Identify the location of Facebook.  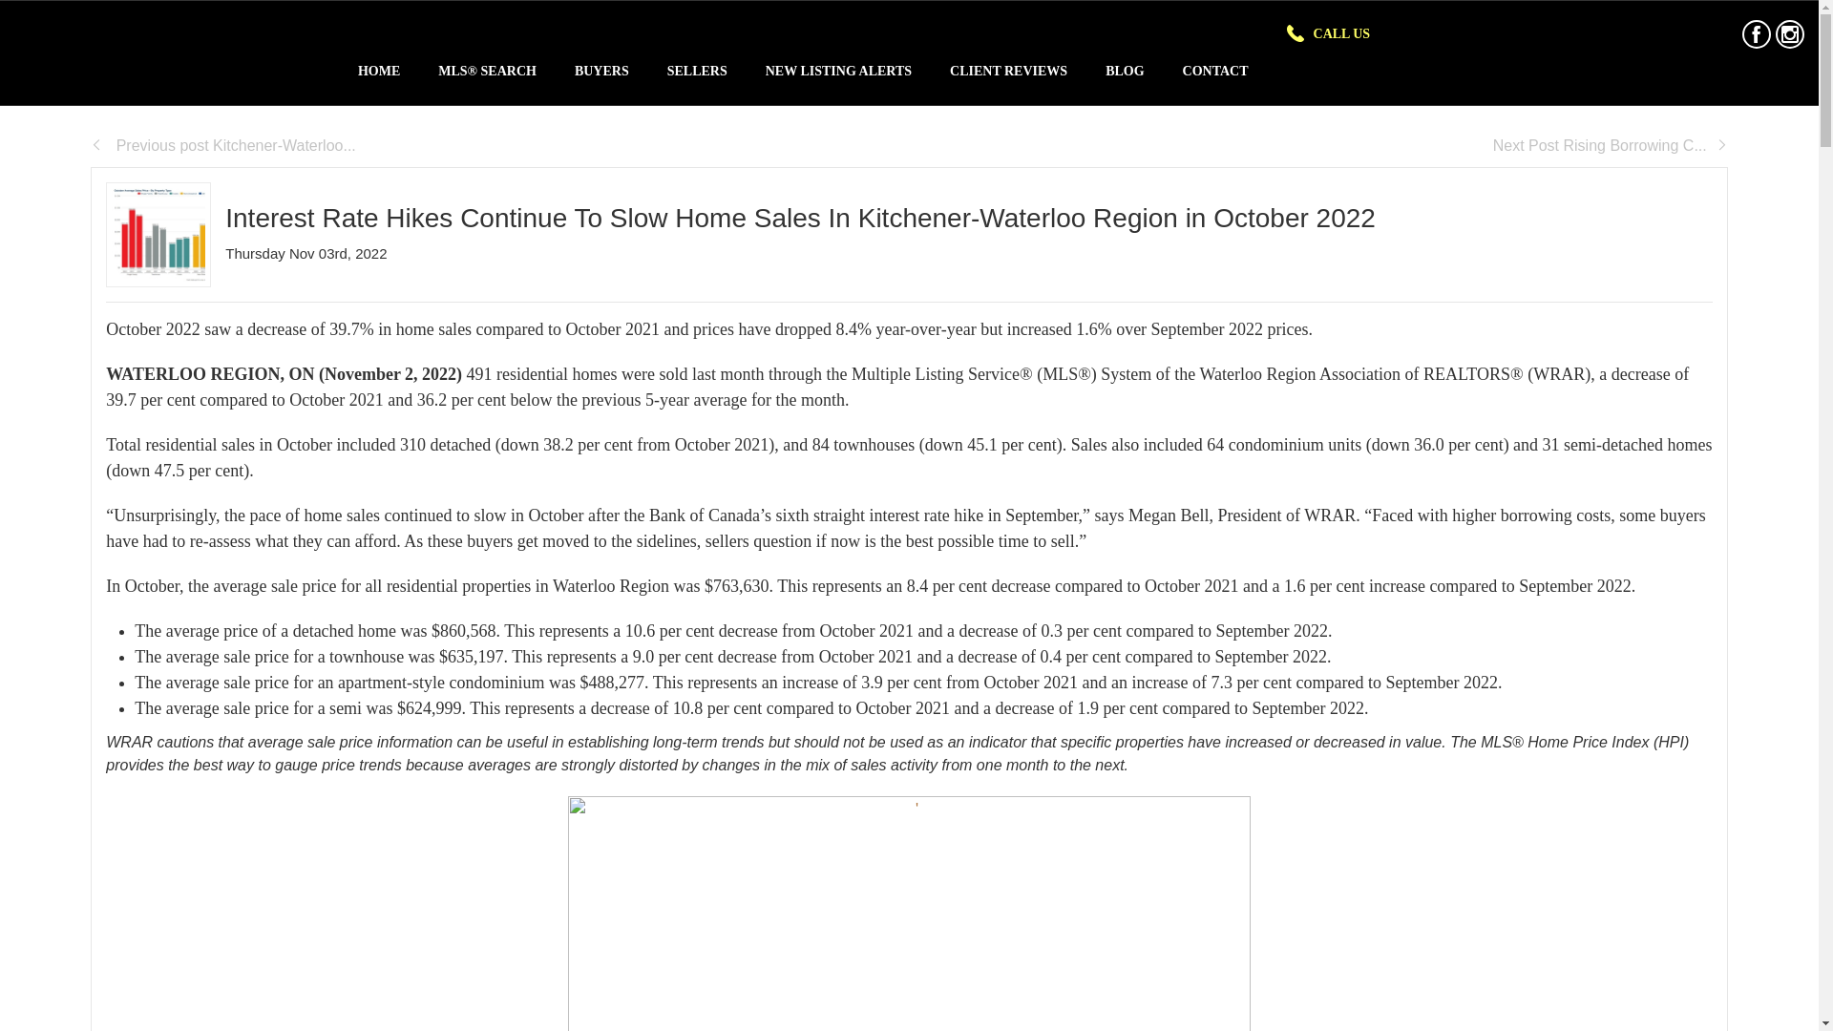
(1757, 33).